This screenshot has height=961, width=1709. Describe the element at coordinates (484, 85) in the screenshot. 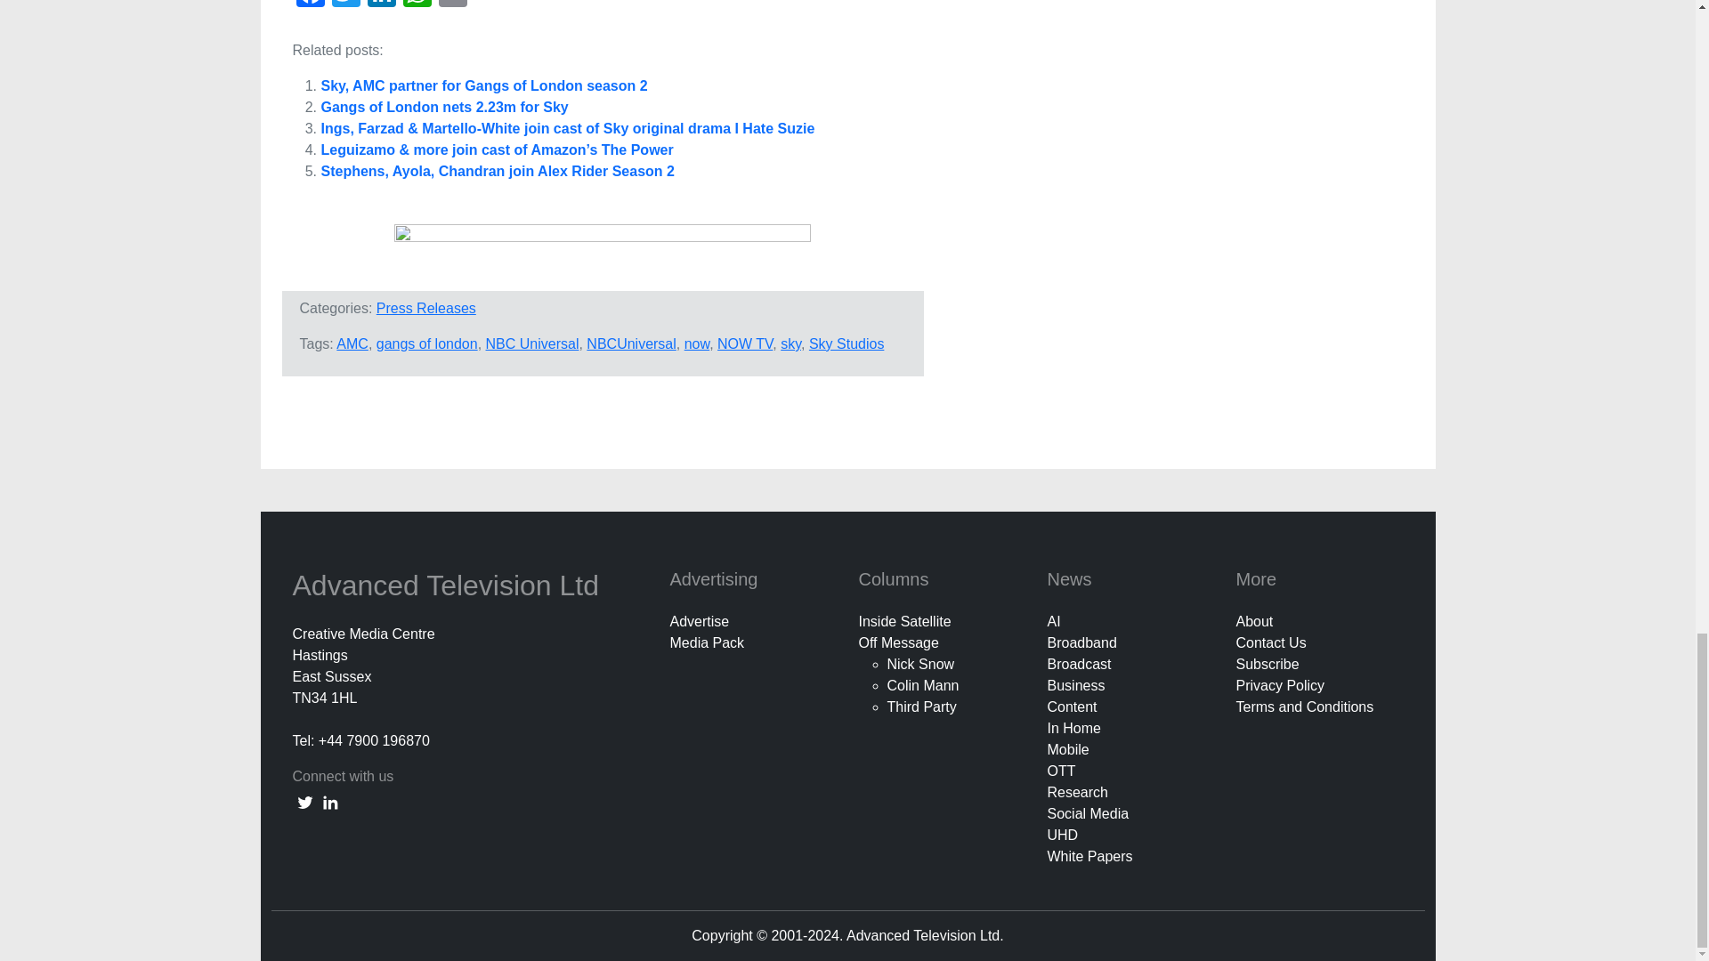

I see `Sky, AMC partner for Gangs of London season 2` at that location.